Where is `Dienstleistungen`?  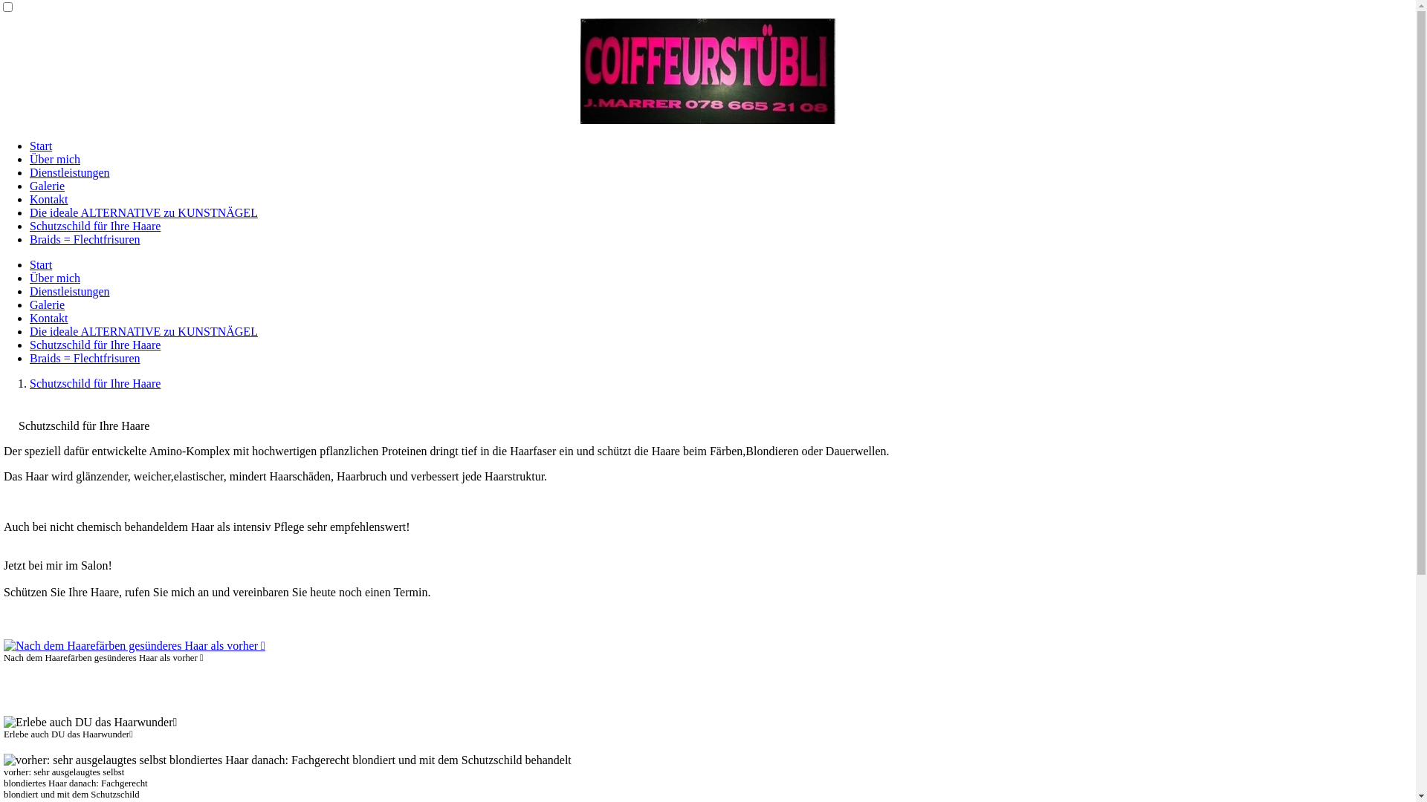 Dienstleistungen is located at coordinates (70, 172).